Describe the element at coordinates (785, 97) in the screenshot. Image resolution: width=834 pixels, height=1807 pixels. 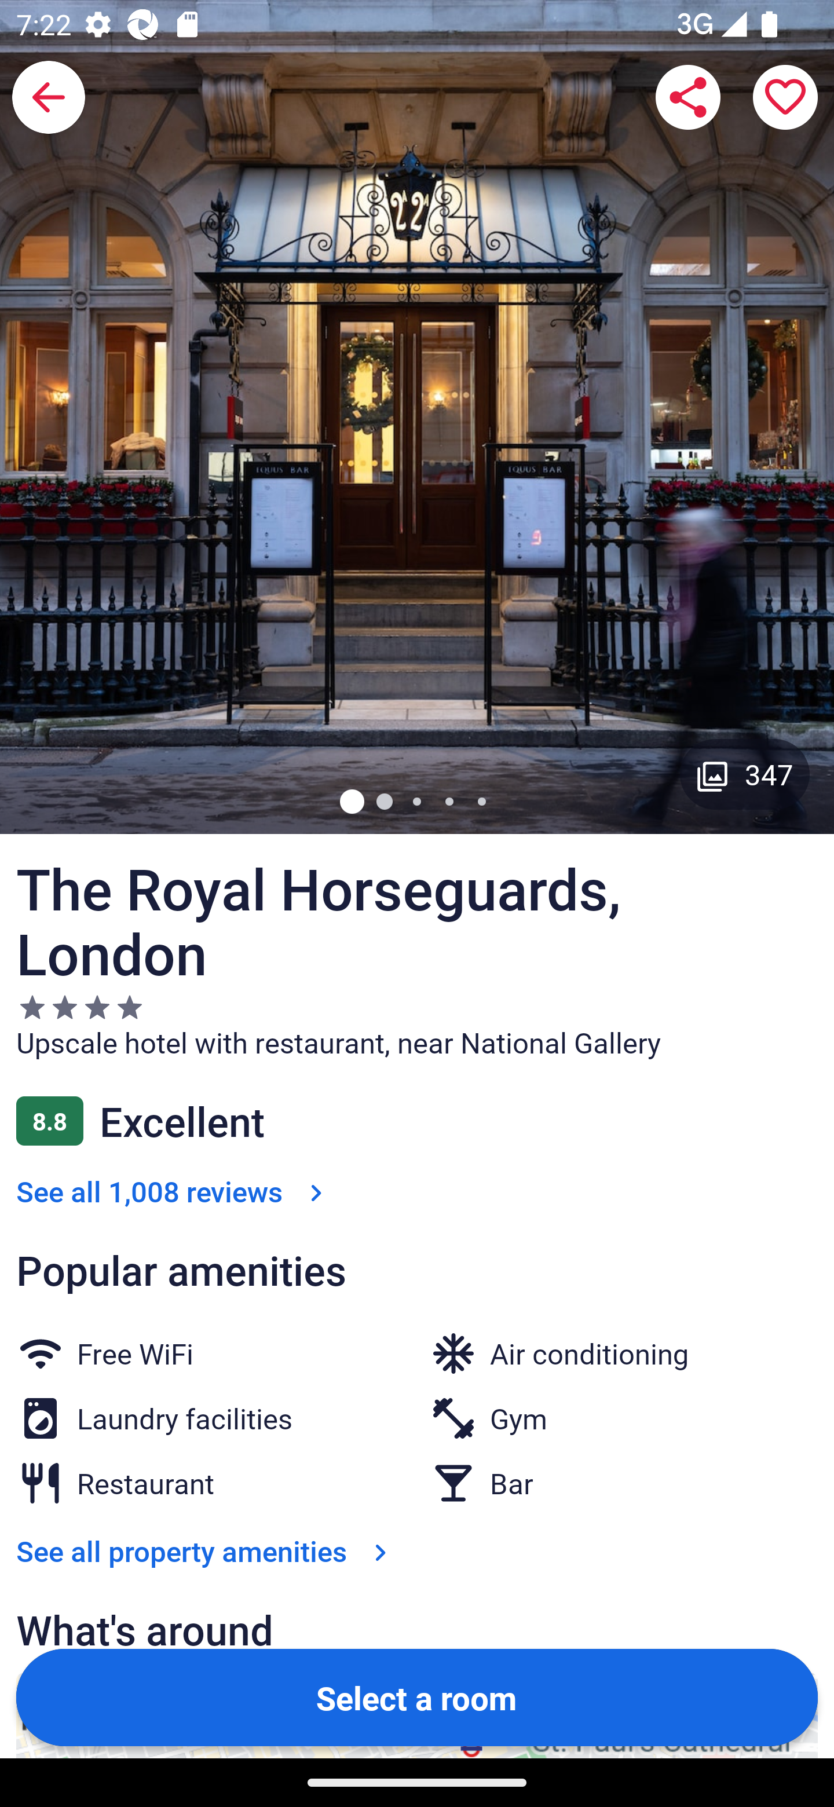
I see `Save property to a trip` at that location.